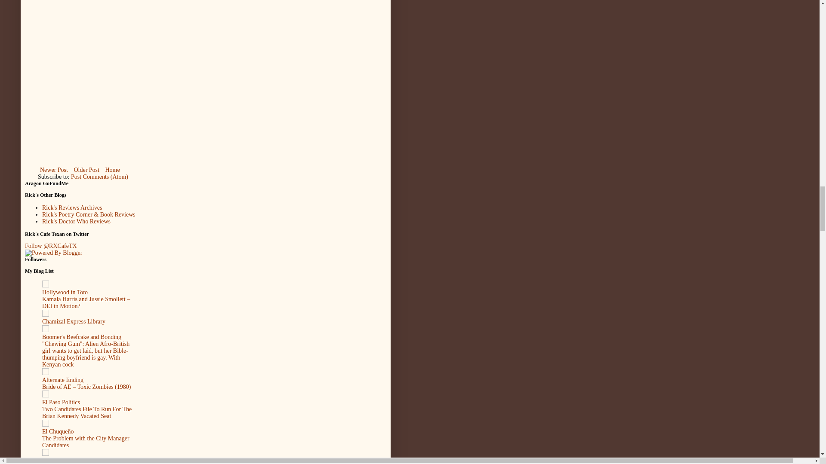 The height and width of the screenshot is (464, 826). What do you see at coordinates (76, 221) in the screenshot?
I see `Rick's Doctor Who Reviews` at bounding box center [76, 221].